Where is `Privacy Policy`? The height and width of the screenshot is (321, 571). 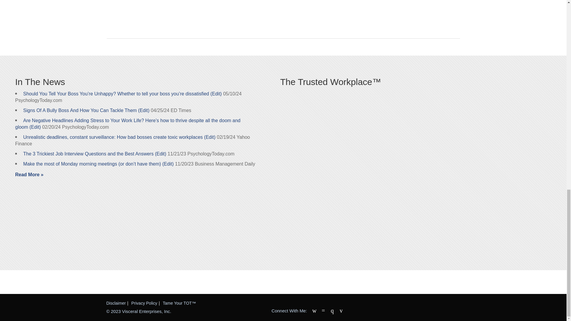 Privacy Policy is located at coordinates (144, 303).